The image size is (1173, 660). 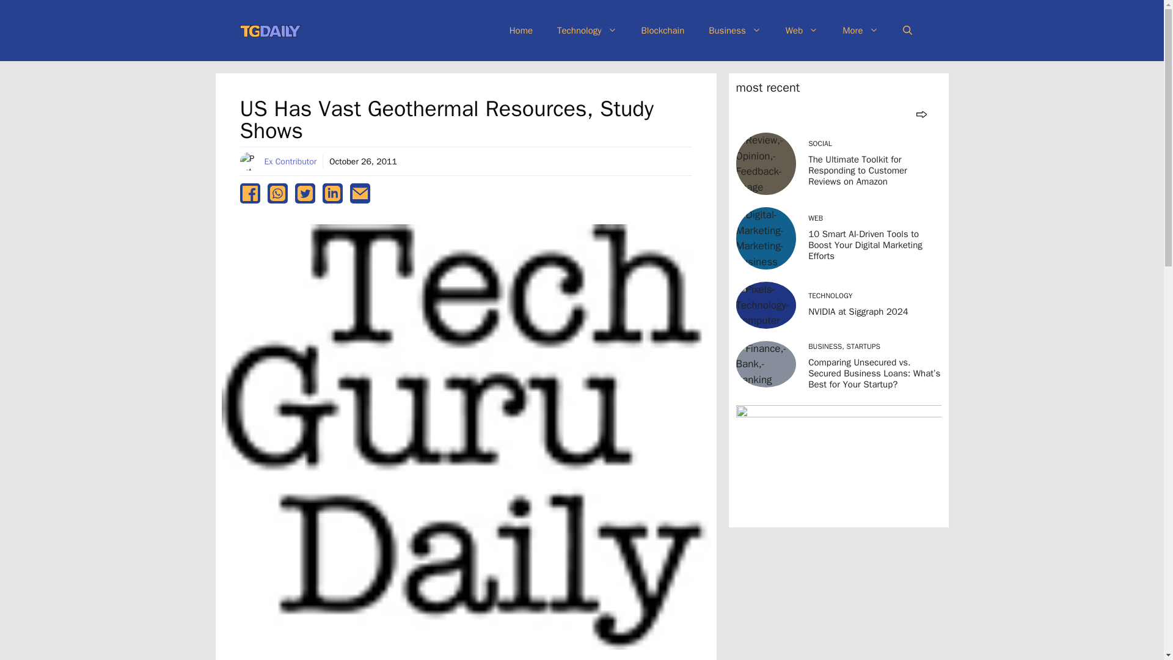 I want to click on Technology, so click(x=586, y=31).